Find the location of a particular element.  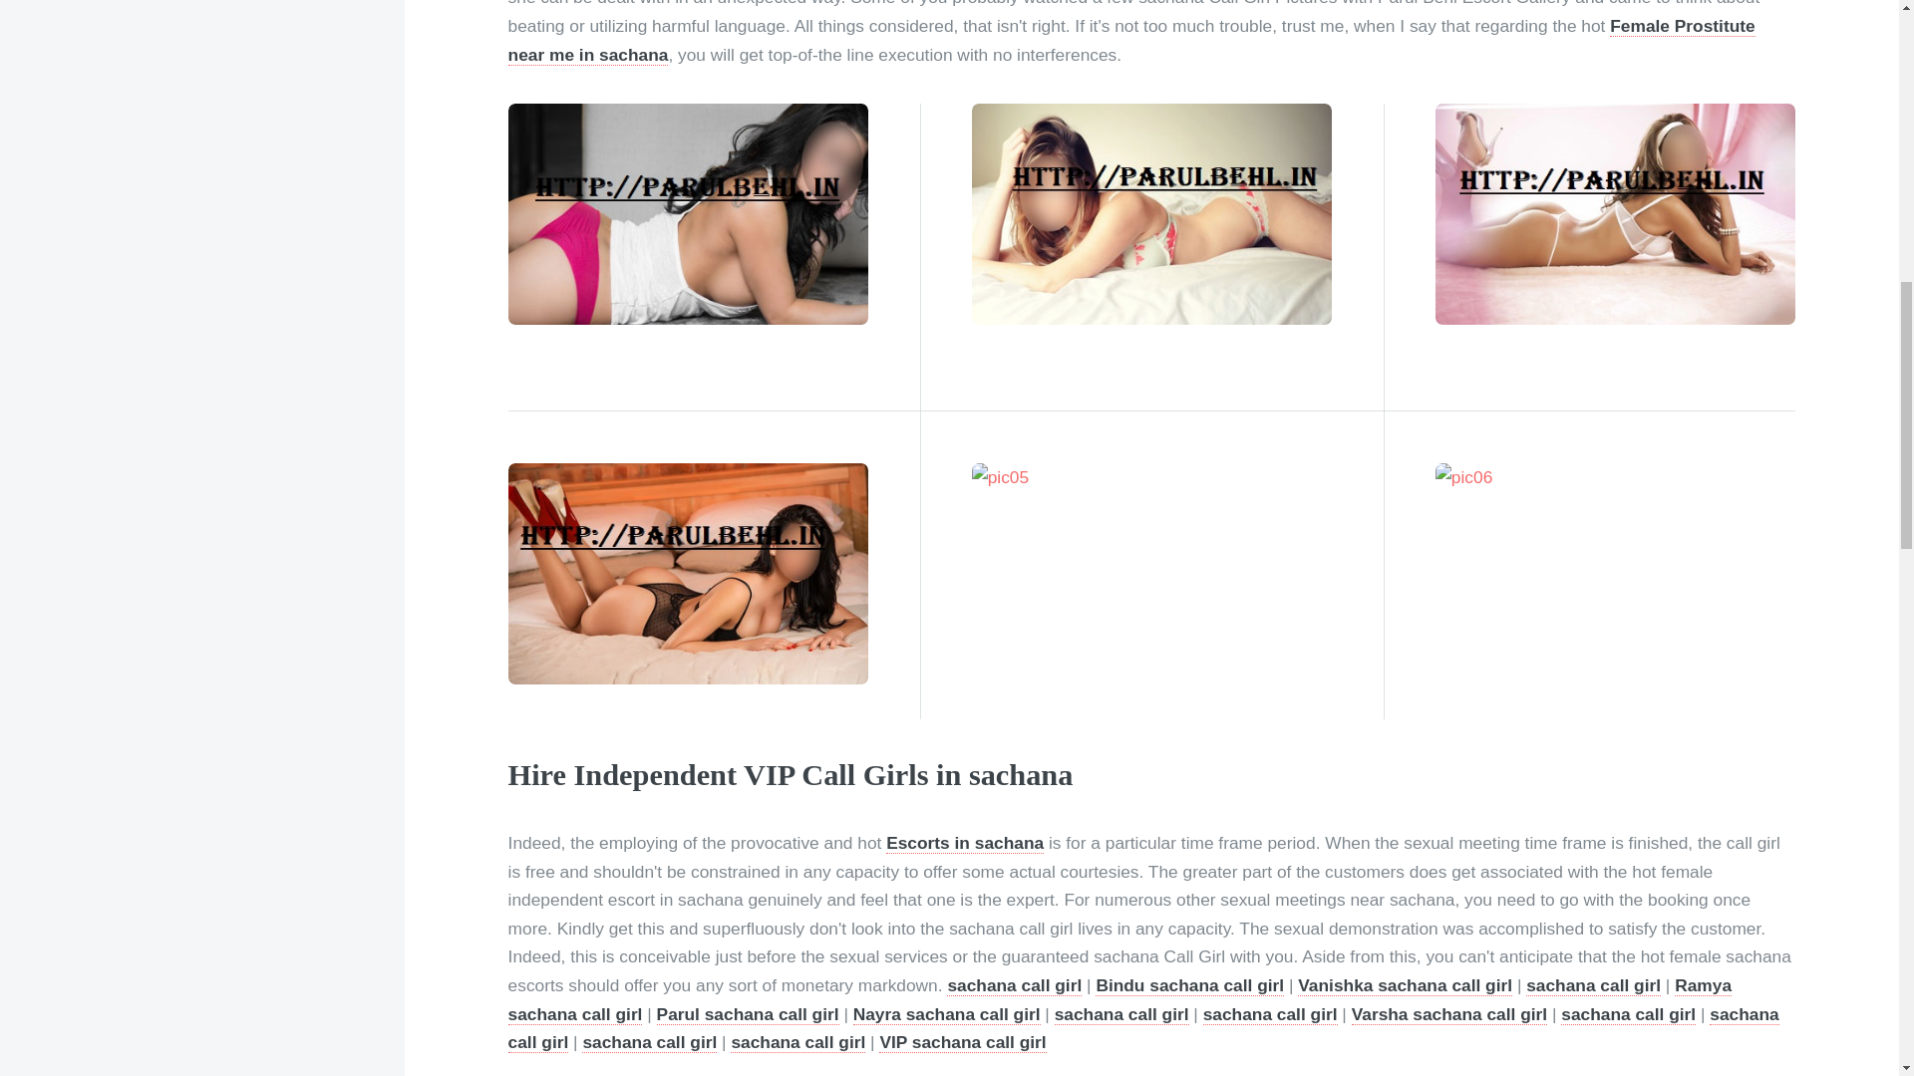

sachana call girl is located at coordinates (1629, 1014).